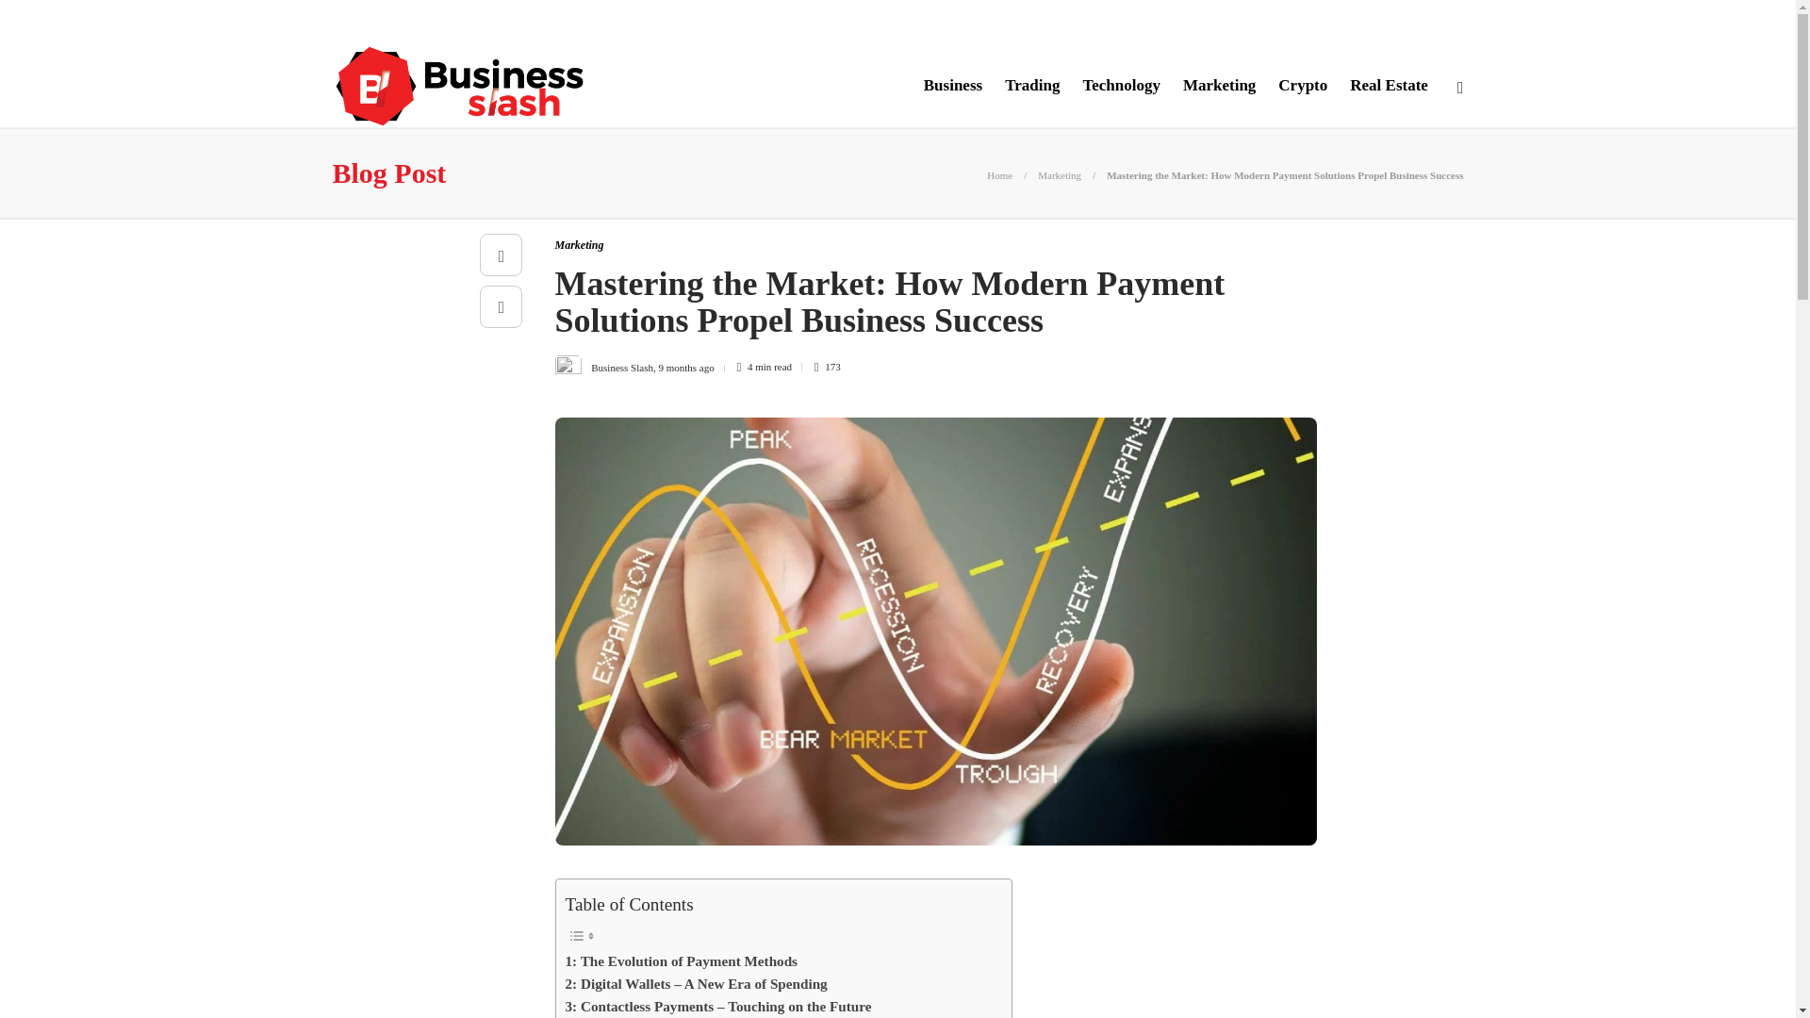 This screenshot has width=1810, height=1018. I want to click on 1: The Evolution of Payment Methods, so click(681, 961).